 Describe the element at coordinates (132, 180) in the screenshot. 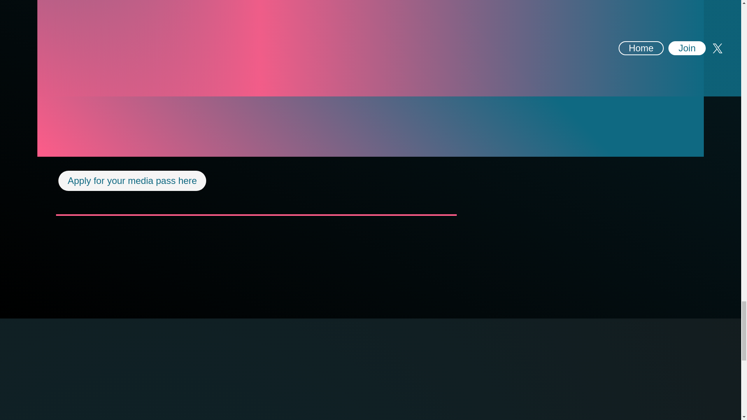

I see `Apply for your media pass here` at that location.